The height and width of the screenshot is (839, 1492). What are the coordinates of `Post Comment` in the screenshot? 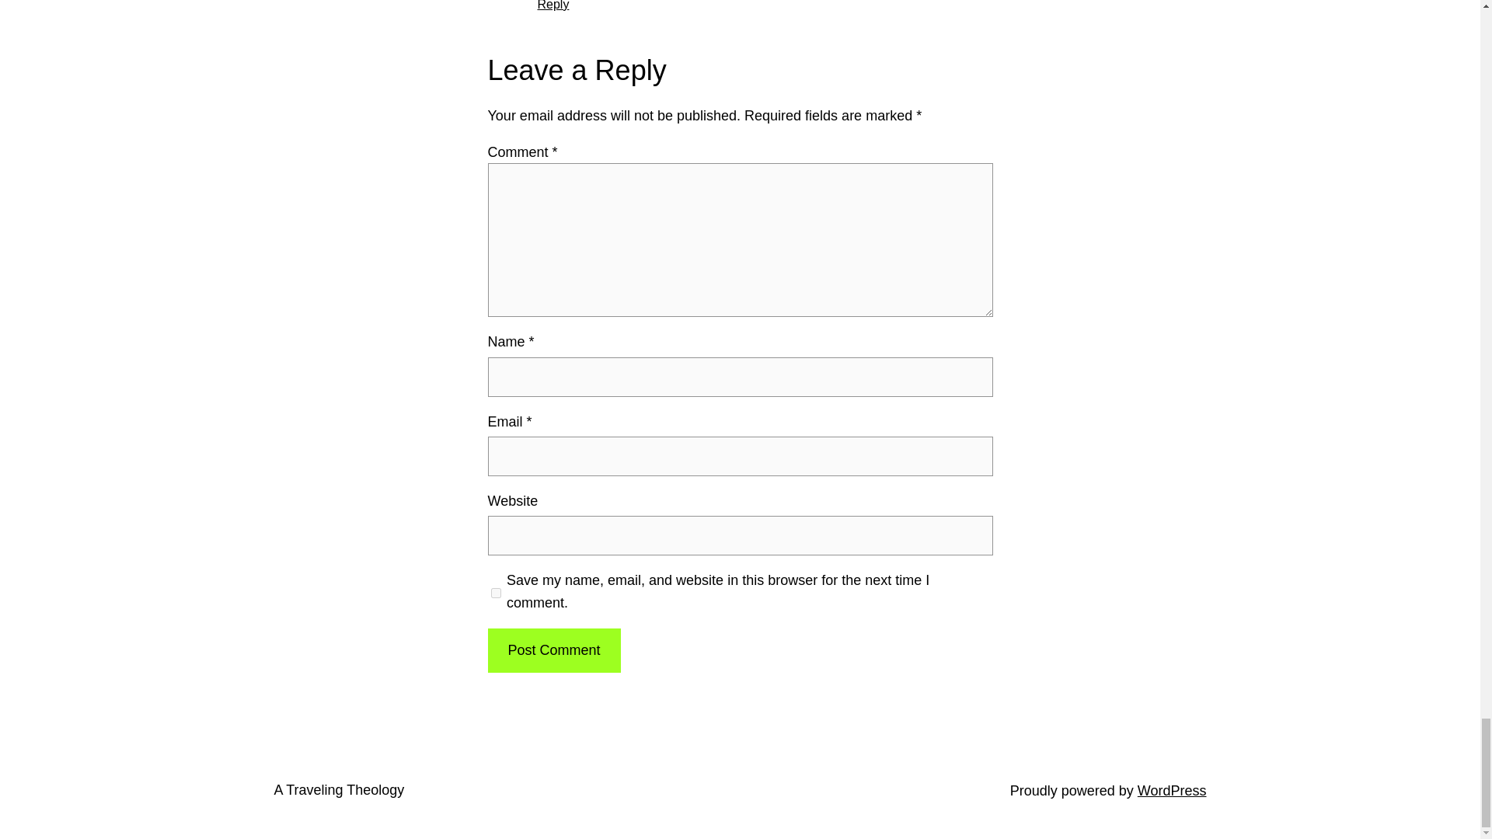 It's located at (553, 650).